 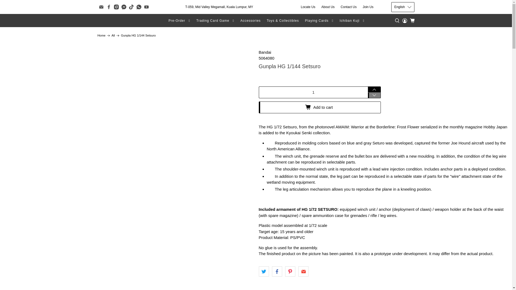 What do you see at coordinates (352, 20) in the screenshot?
I see `Ichiban Kuji` at bounding box center [352, 20].